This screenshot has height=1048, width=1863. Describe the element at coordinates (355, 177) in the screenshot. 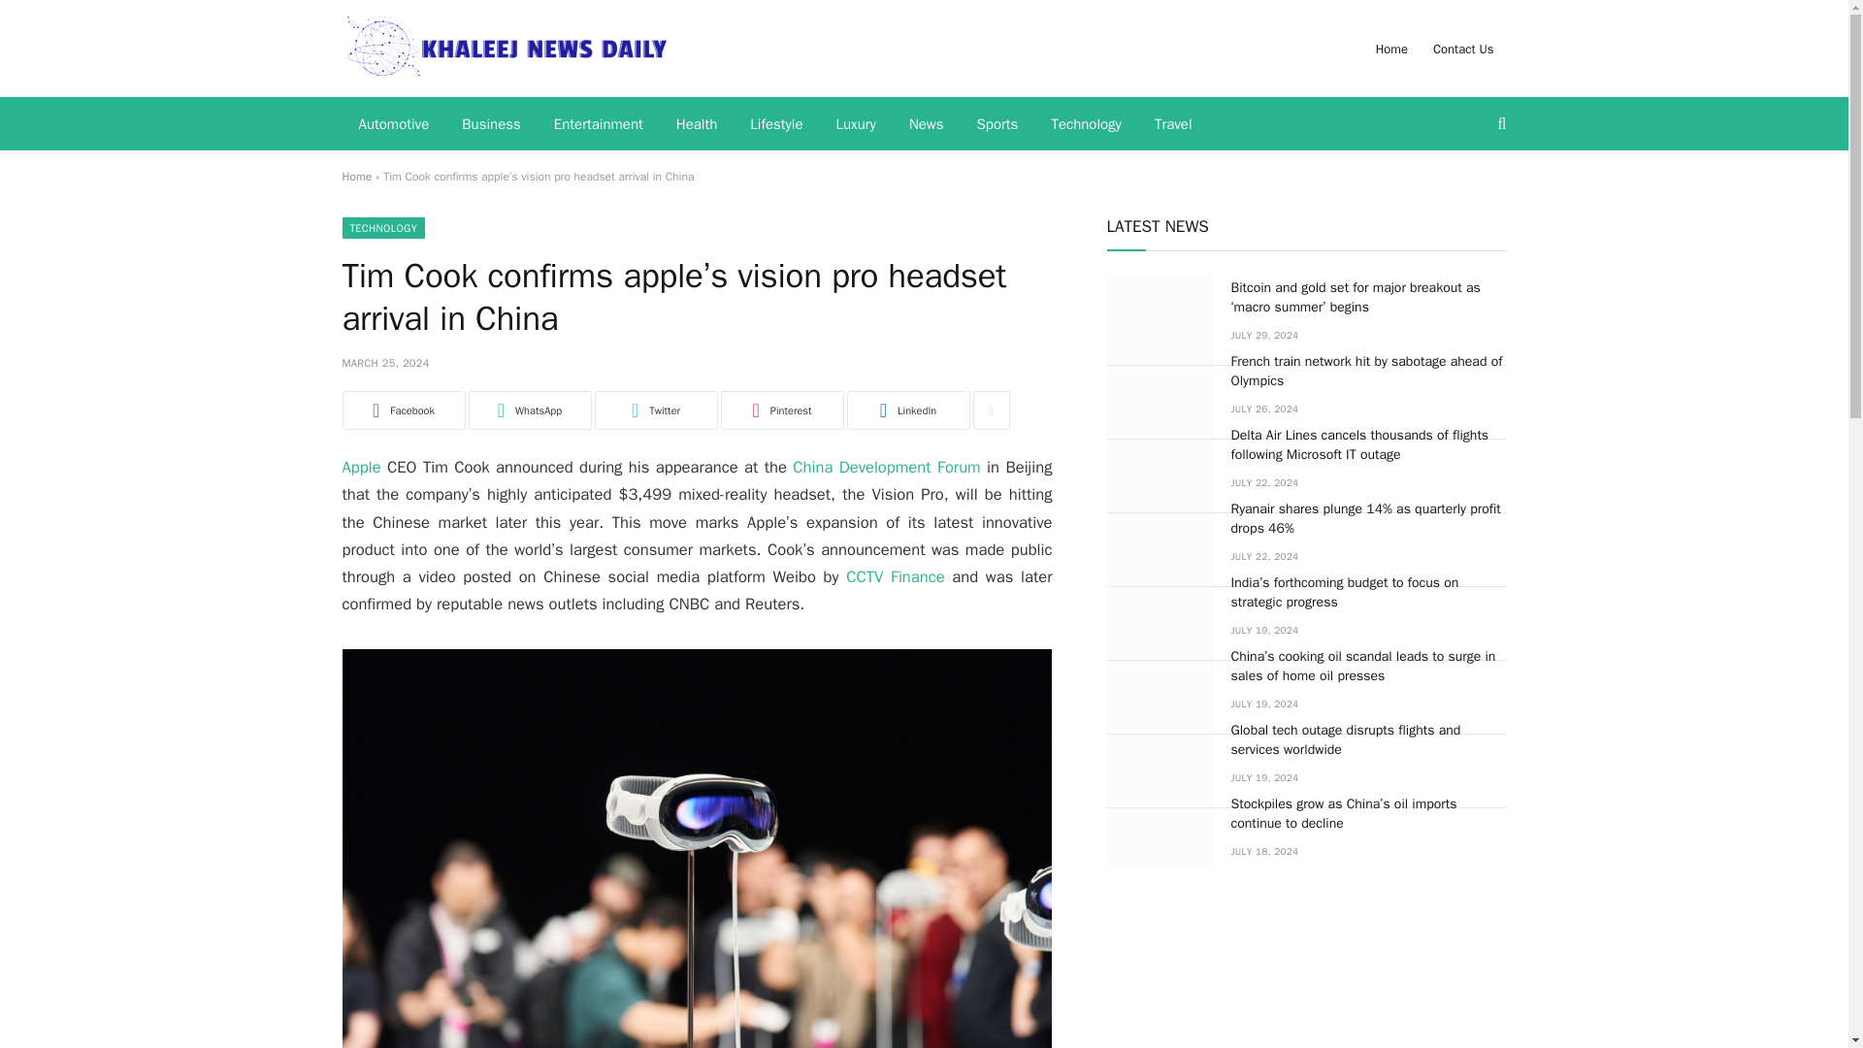

I see `Home` at that location.